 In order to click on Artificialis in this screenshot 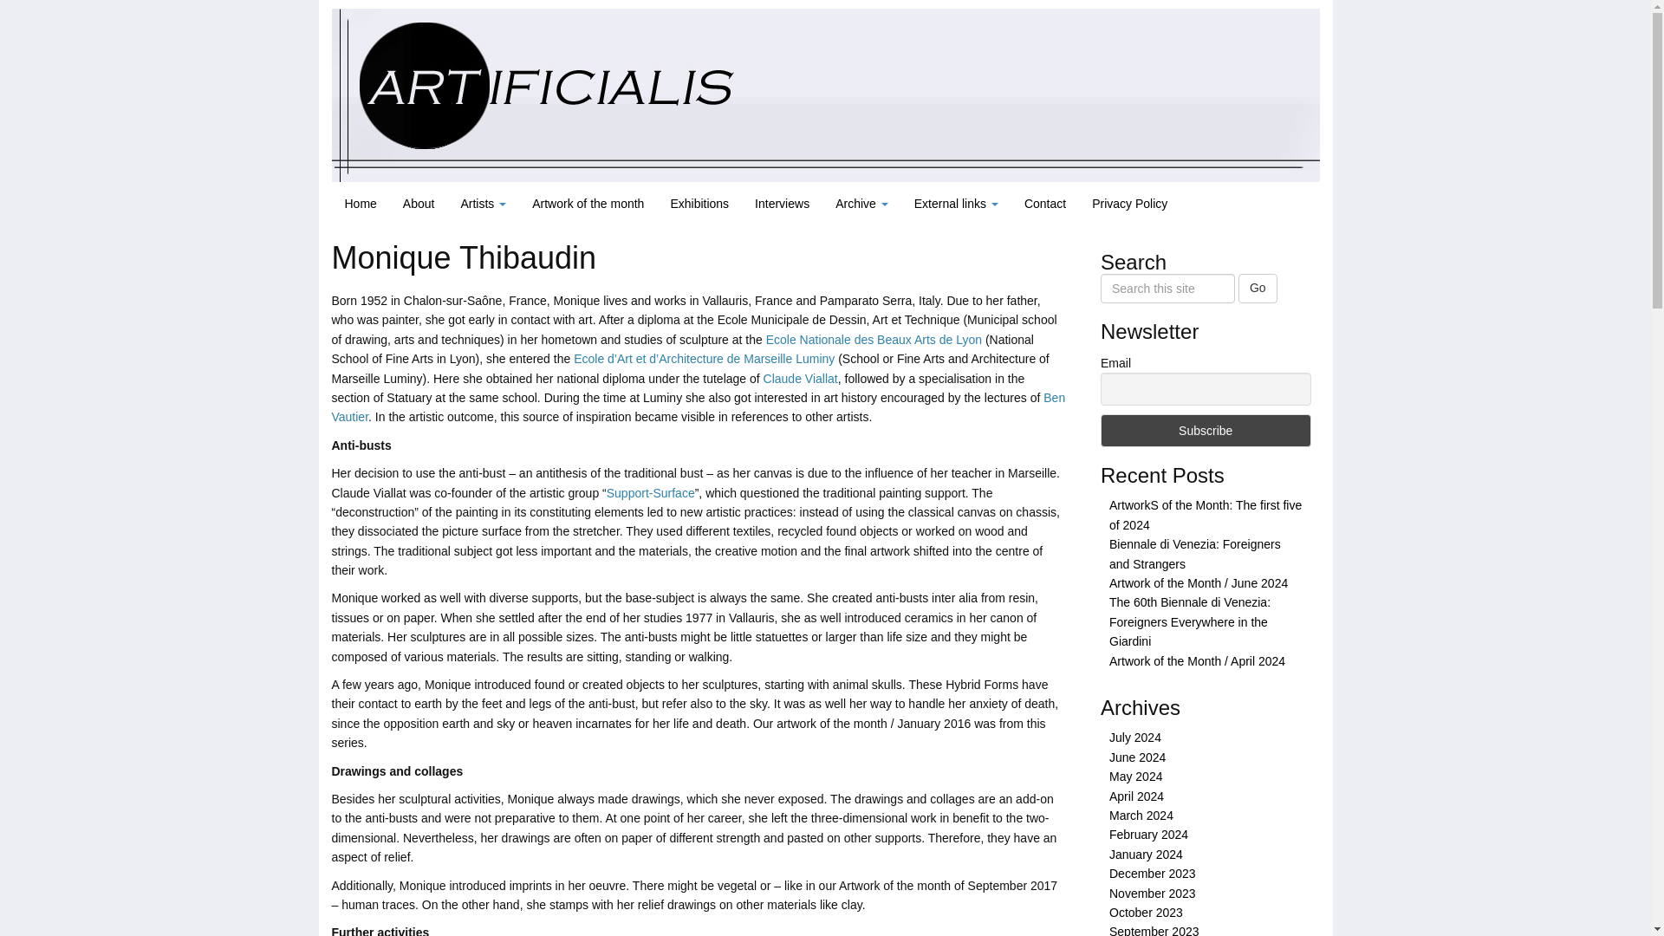, I will do `click(825, 94)`.